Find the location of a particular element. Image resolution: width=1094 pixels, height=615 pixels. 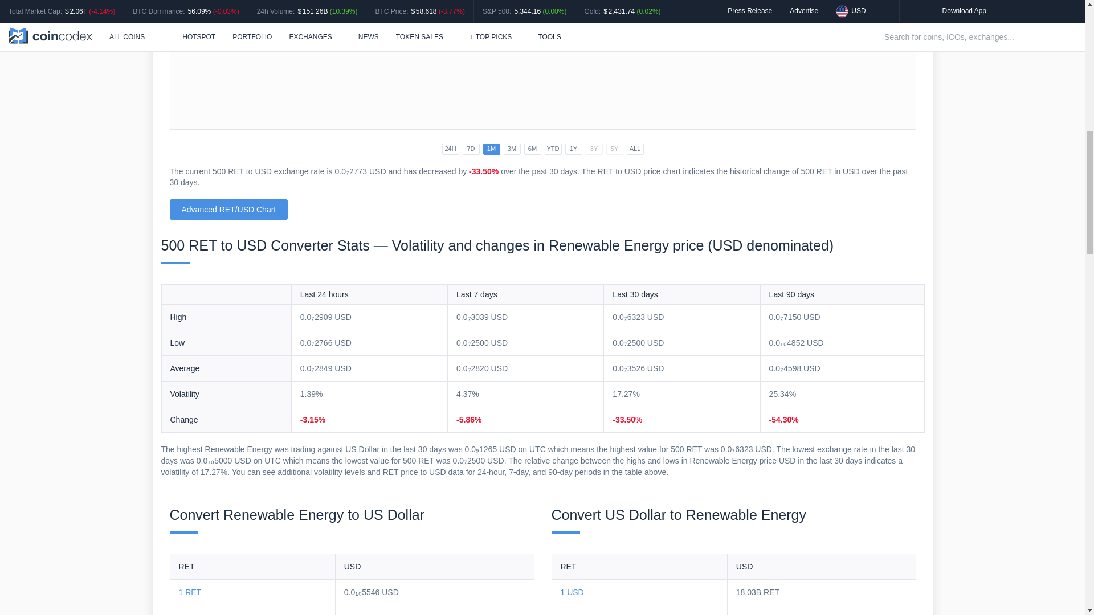

5 RET is located at coordinates (190, 614).